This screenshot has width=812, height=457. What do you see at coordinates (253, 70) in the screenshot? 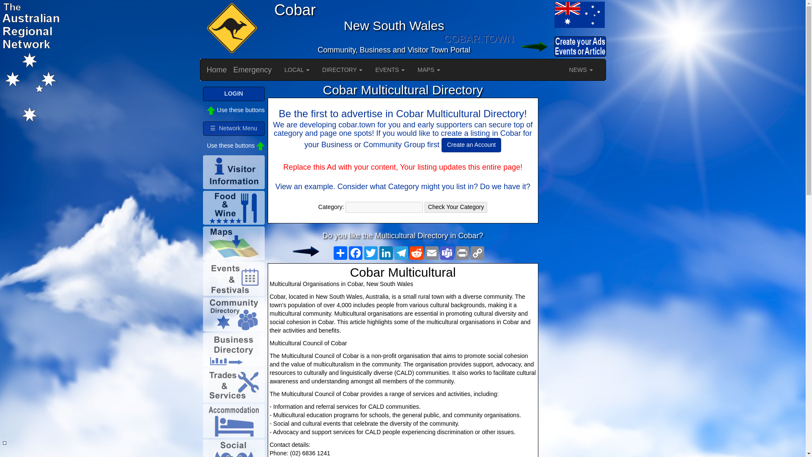
I see `Emergency` at bounding box center [253, 70].